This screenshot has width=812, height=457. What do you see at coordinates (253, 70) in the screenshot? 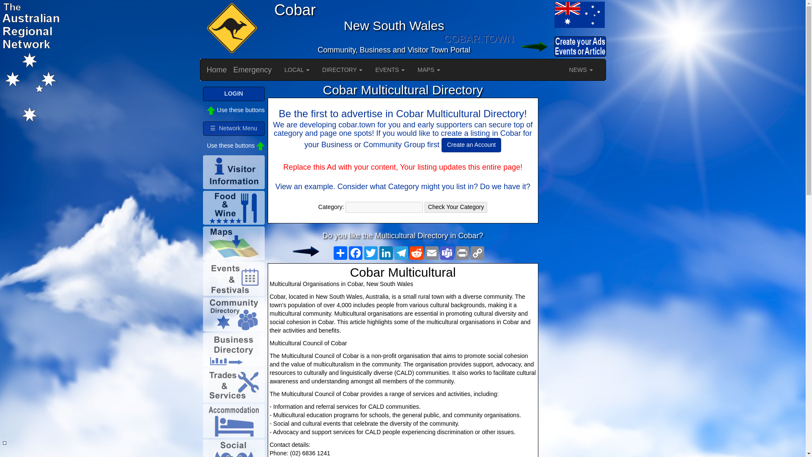
I see `Emergency` at bounding box center [253, 70].